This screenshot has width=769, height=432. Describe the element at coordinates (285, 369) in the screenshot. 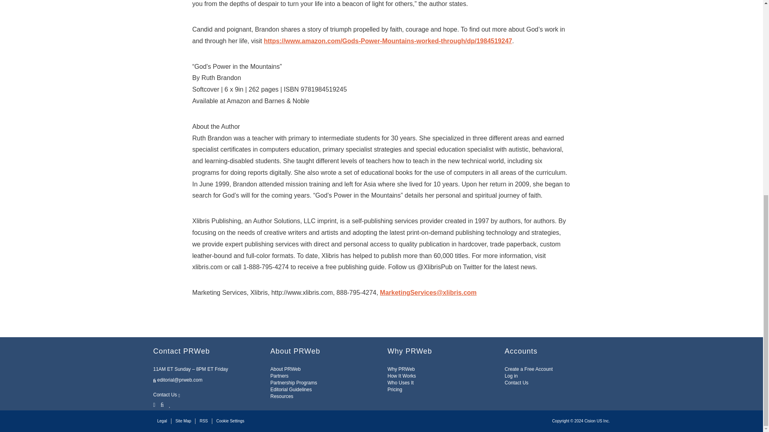

I see `About PRWeb` at that location.